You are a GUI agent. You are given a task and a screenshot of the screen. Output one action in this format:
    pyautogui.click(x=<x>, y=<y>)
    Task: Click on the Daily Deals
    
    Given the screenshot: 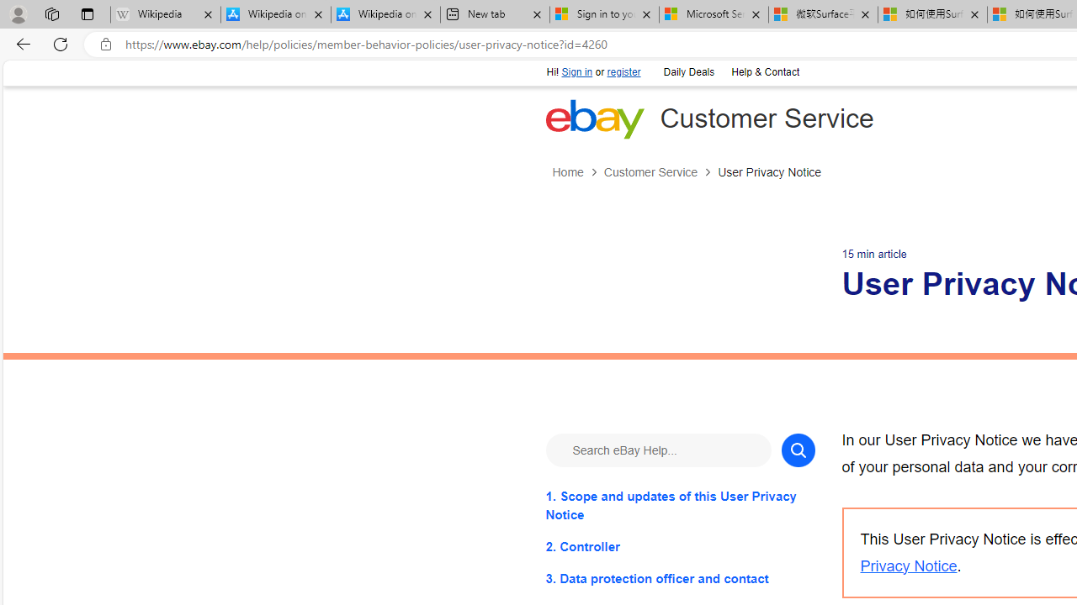 What is the action you would take?
    pyautogui.click(x=687, y=71)
    